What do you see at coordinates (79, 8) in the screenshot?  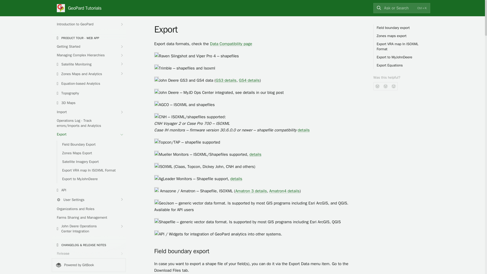 I see `GeoPard Tutorials` at bounding box center [79, 8].